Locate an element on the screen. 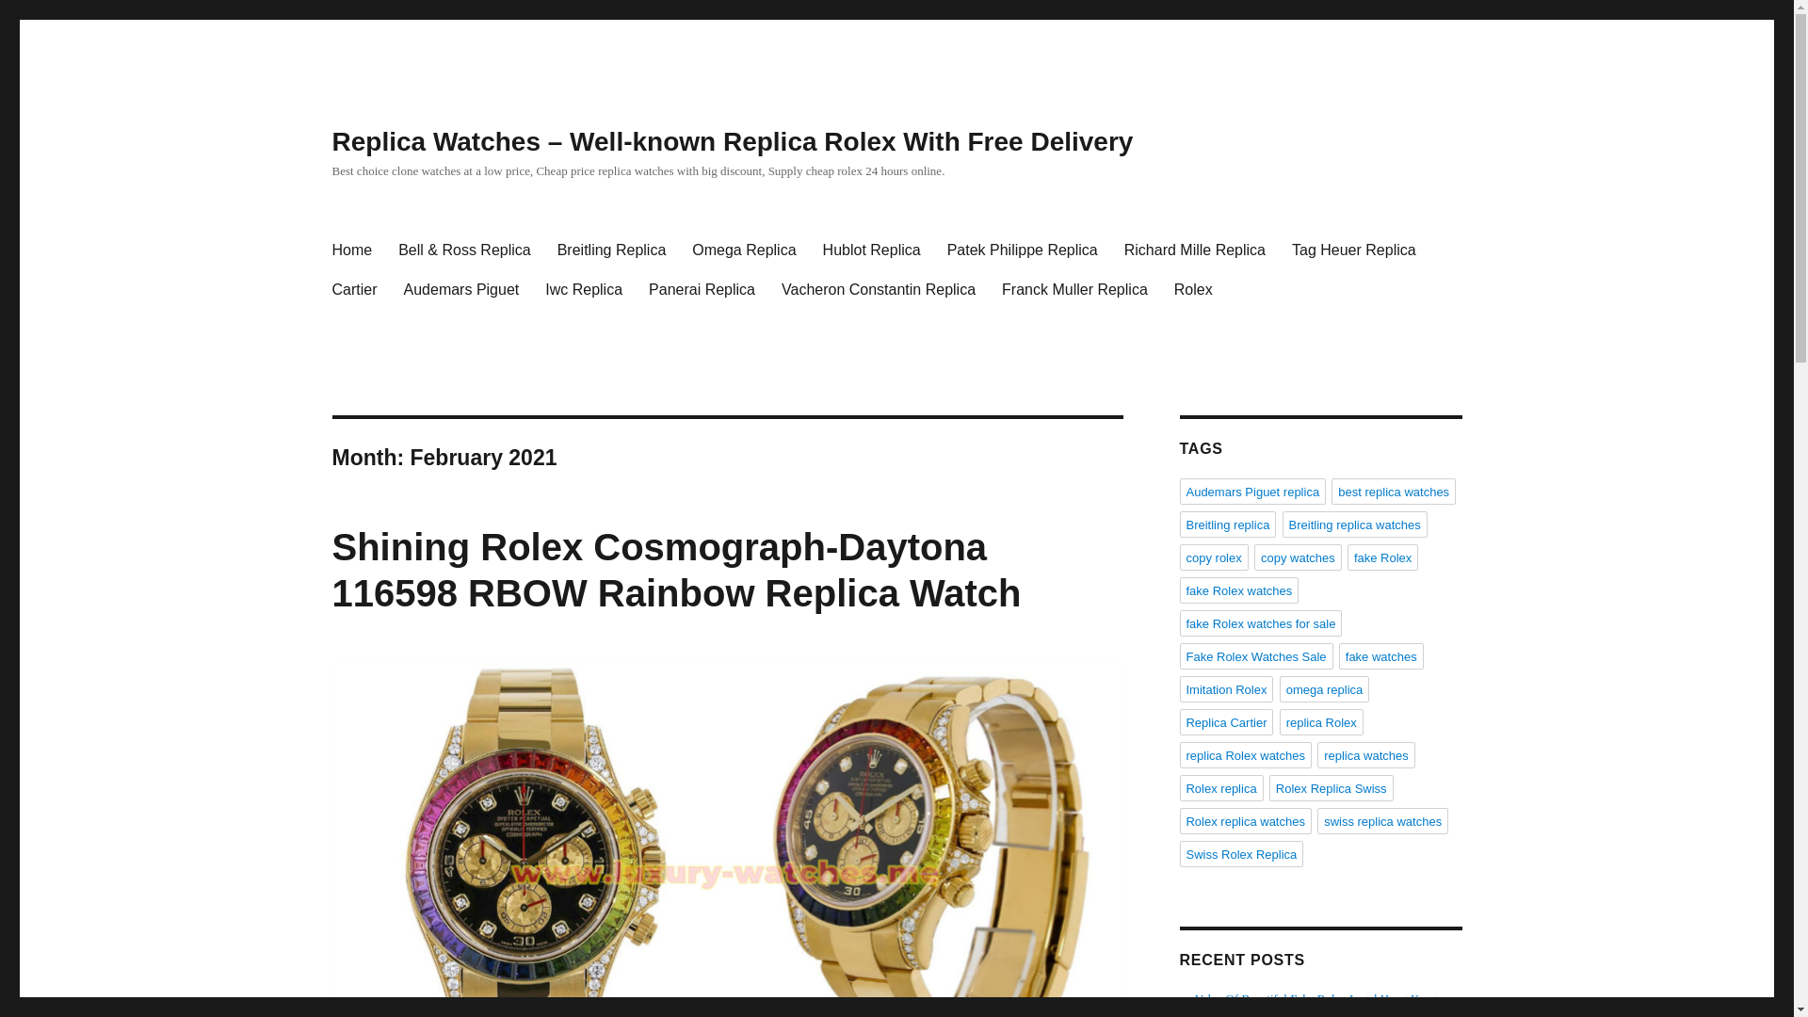  Breitling replica is located at coordinates (1227, 525).